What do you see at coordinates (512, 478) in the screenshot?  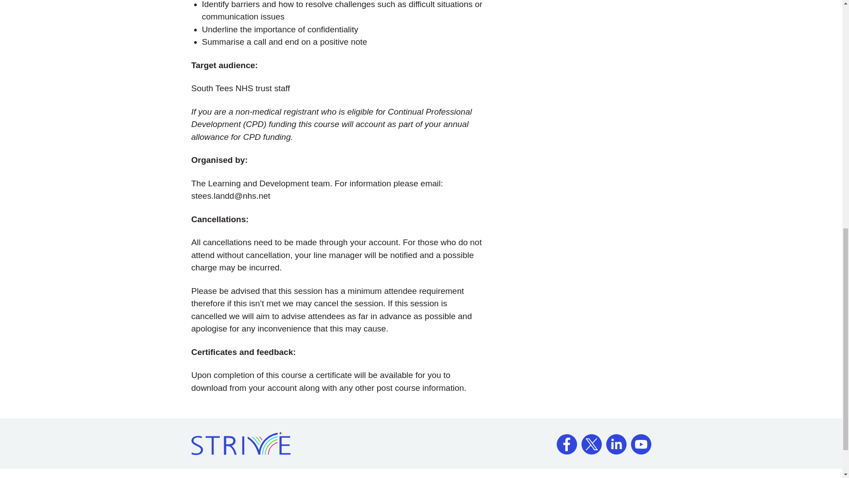 I see `Privacy` at bounding box center [512, 478].